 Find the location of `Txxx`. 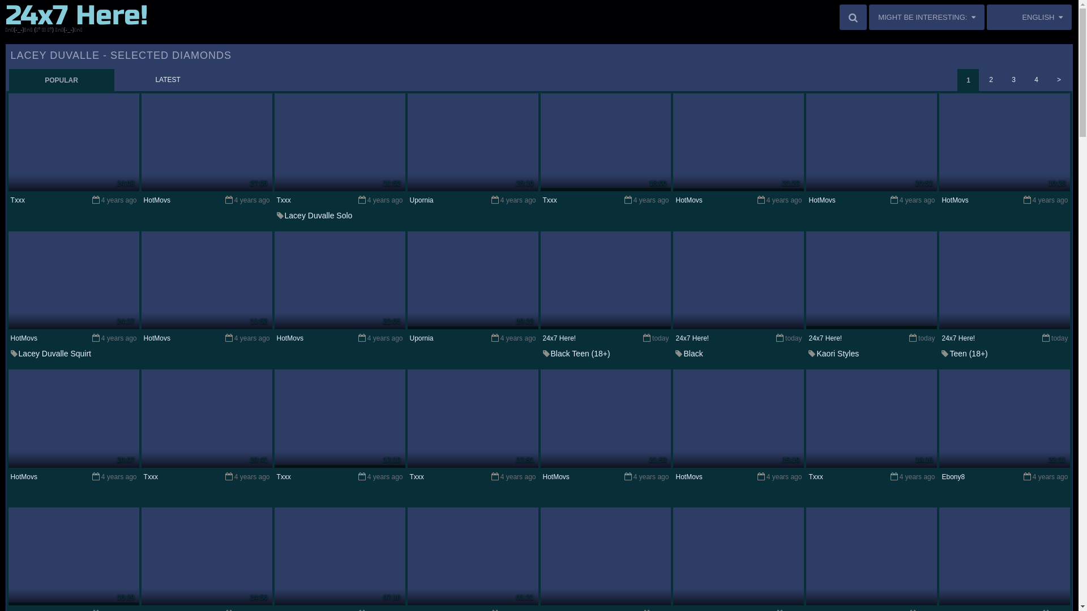

Txxx is located at coordinates (417, 477).